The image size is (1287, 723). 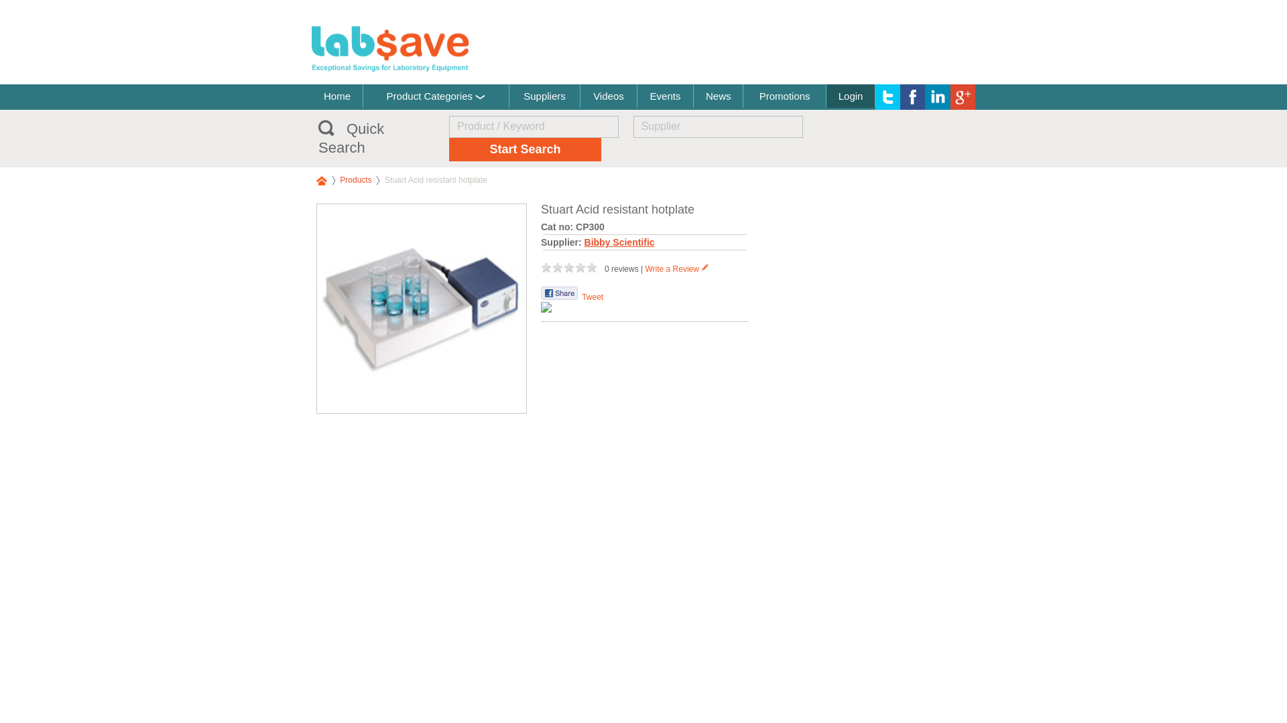 I want to click on News, so click(x=717, y=96).